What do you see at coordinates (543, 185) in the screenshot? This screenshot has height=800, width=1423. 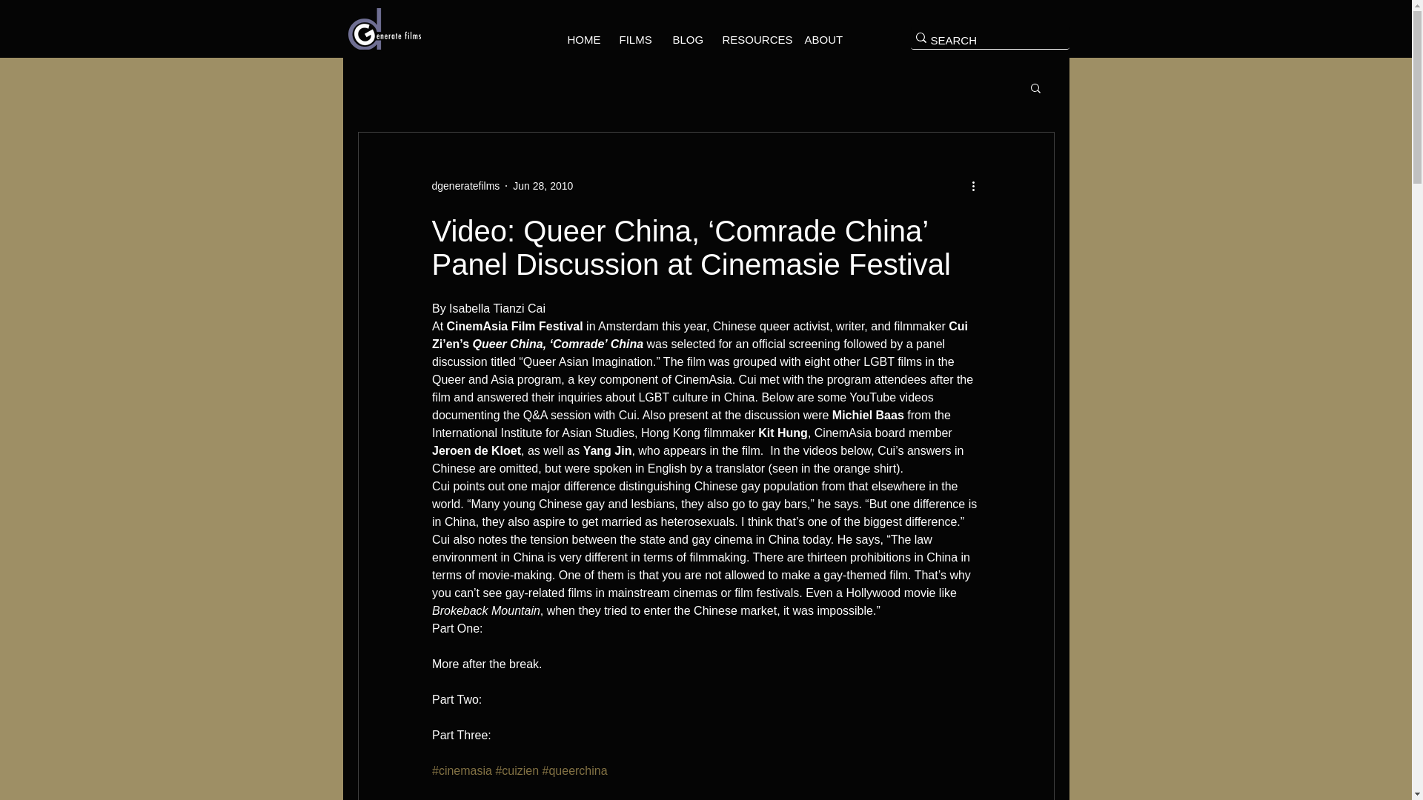 I see `Jun 28, 2010` at bounding box center [543, 185].